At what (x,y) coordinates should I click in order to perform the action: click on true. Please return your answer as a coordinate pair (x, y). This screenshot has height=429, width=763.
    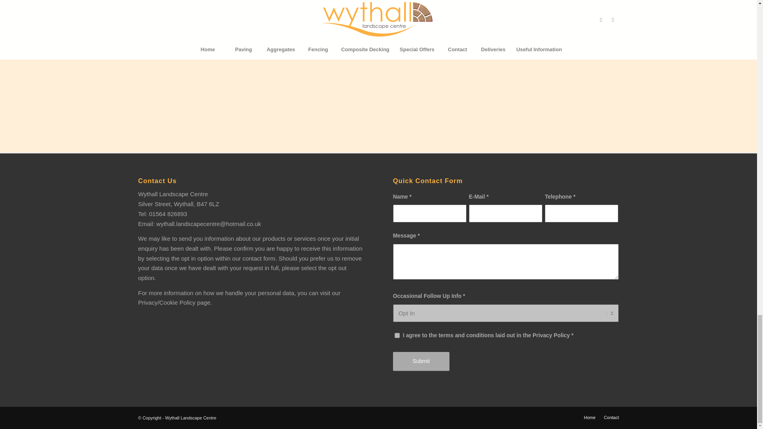
    Looking at the image, I should click on (397, 335).